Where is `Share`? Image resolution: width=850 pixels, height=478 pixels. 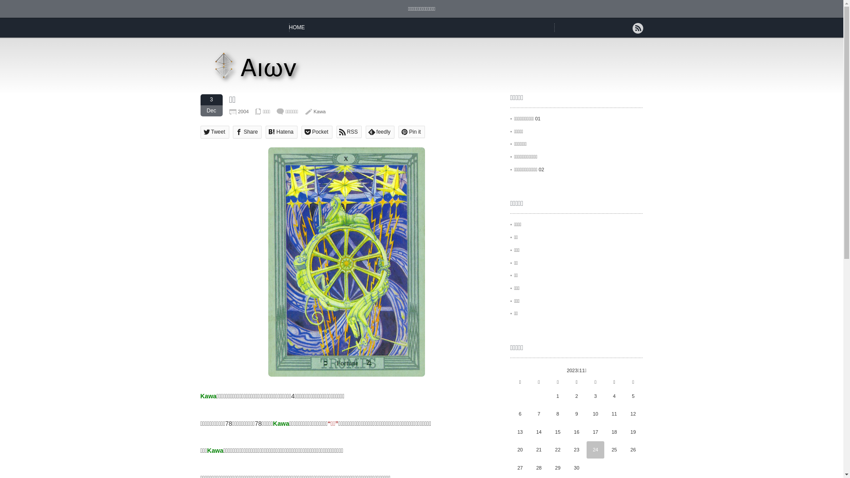 Share is located at coordinates (247, 132).